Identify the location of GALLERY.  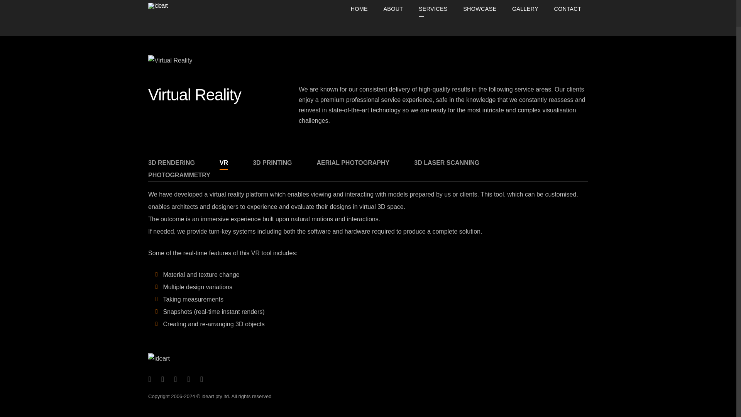
(525, 9).